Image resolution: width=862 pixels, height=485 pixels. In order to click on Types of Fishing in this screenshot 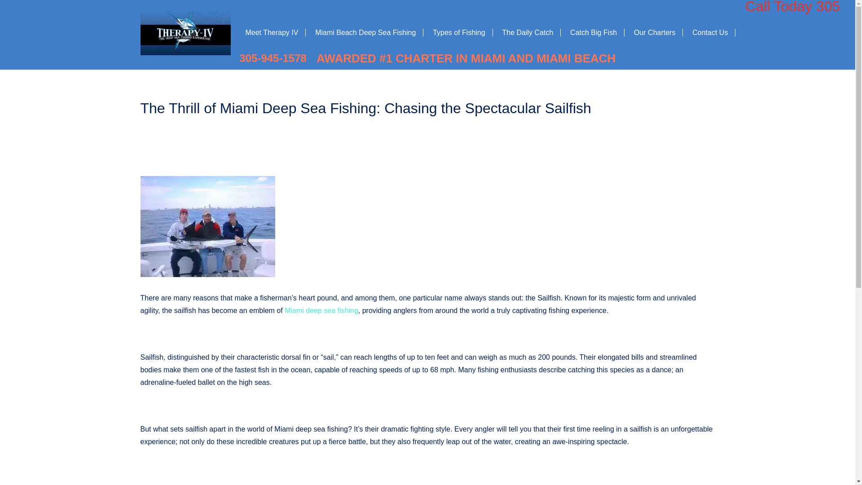, I will do `click(467, 32)`.